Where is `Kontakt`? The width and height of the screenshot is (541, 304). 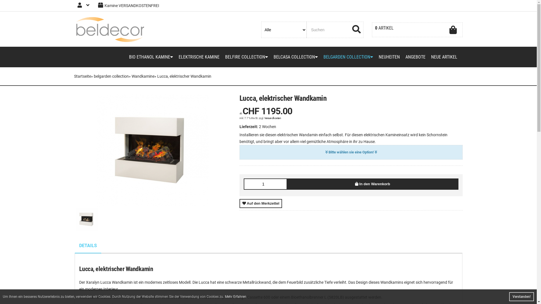 Kontakt is located at coordinates (119, 198).